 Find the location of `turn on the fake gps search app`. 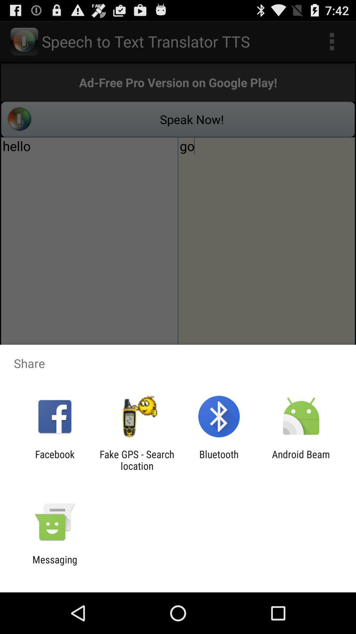

turn on the fake gps search app is located at coordinates (137, 460).